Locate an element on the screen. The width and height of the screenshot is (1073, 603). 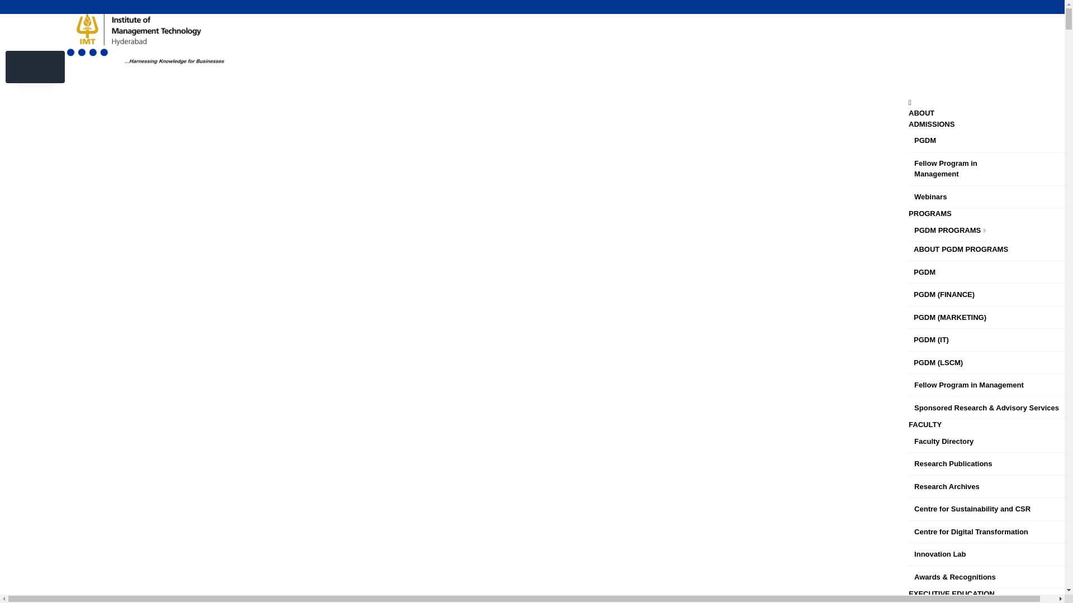
FACULTY is located at coordinates (925, 424).